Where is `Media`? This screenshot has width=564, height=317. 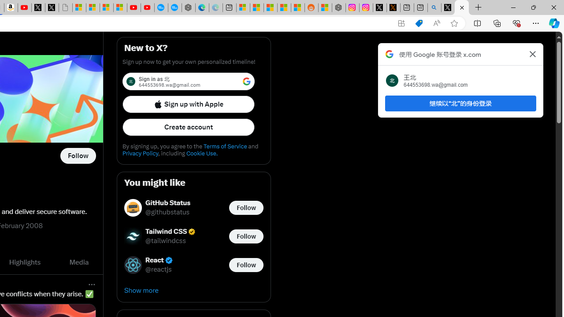 Media is located at coordinates (79, 262).